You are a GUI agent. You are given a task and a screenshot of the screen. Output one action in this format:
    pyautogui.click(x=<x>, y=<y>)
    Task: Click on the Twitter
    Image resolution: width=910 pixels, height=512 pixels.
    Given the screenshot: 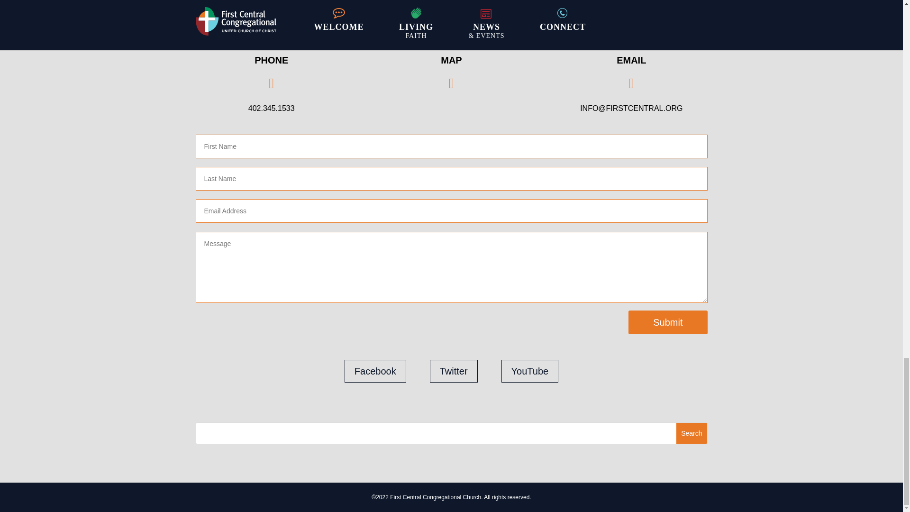 What is the action you would take?
    pyautogui.click(x=454, y=371)
    